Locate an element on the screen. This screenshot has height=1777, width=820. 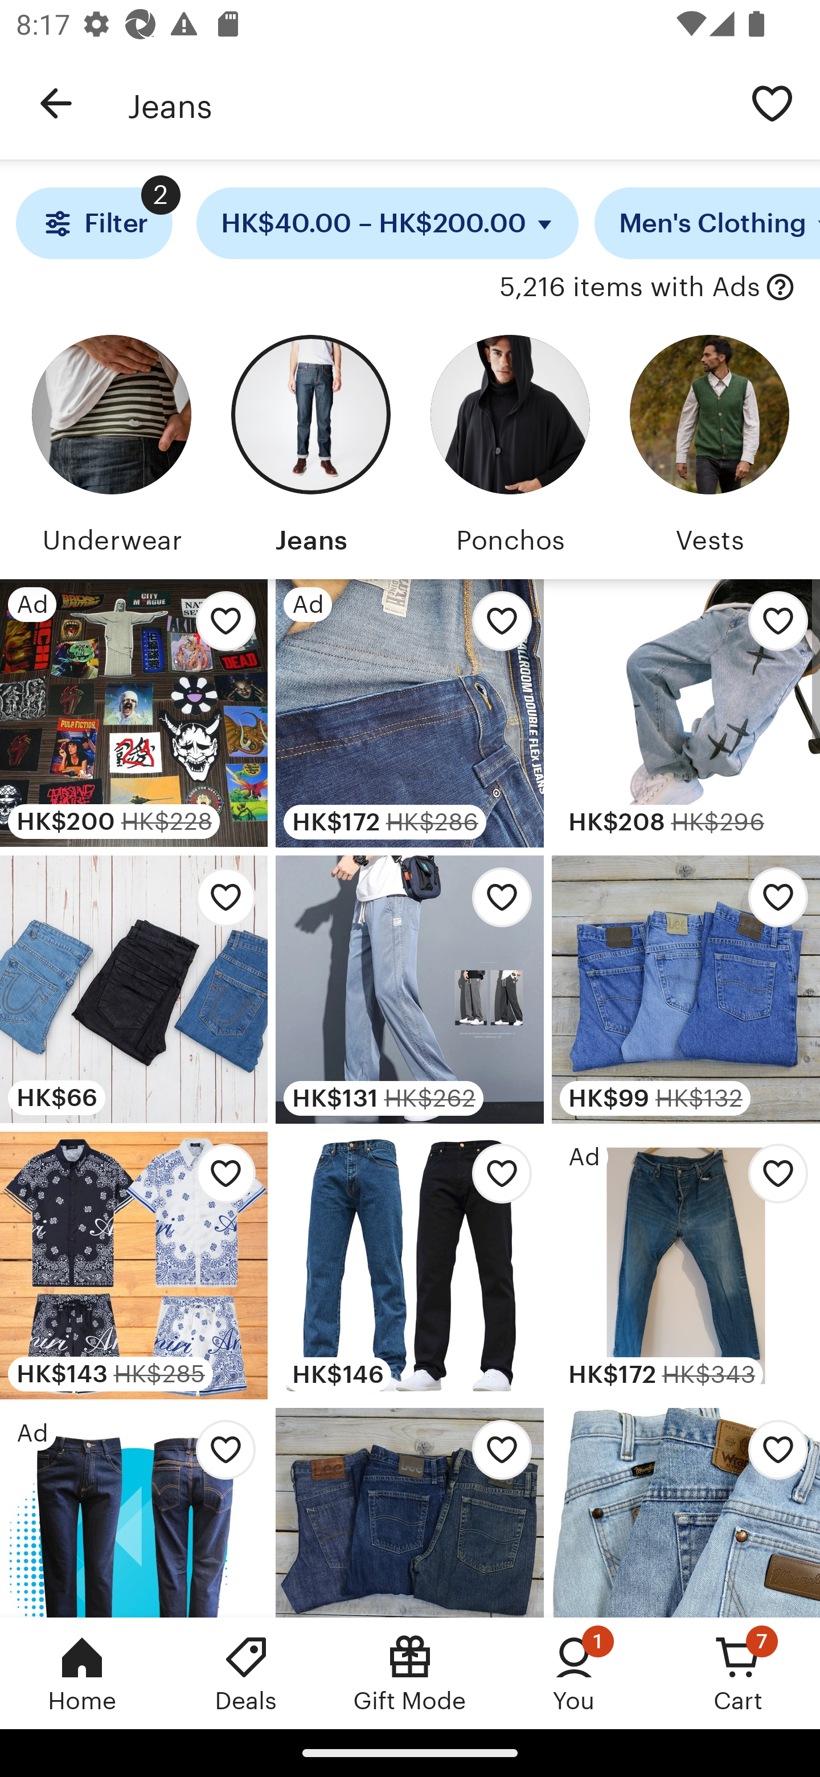
Jeans is located at coordinates (426, 104).